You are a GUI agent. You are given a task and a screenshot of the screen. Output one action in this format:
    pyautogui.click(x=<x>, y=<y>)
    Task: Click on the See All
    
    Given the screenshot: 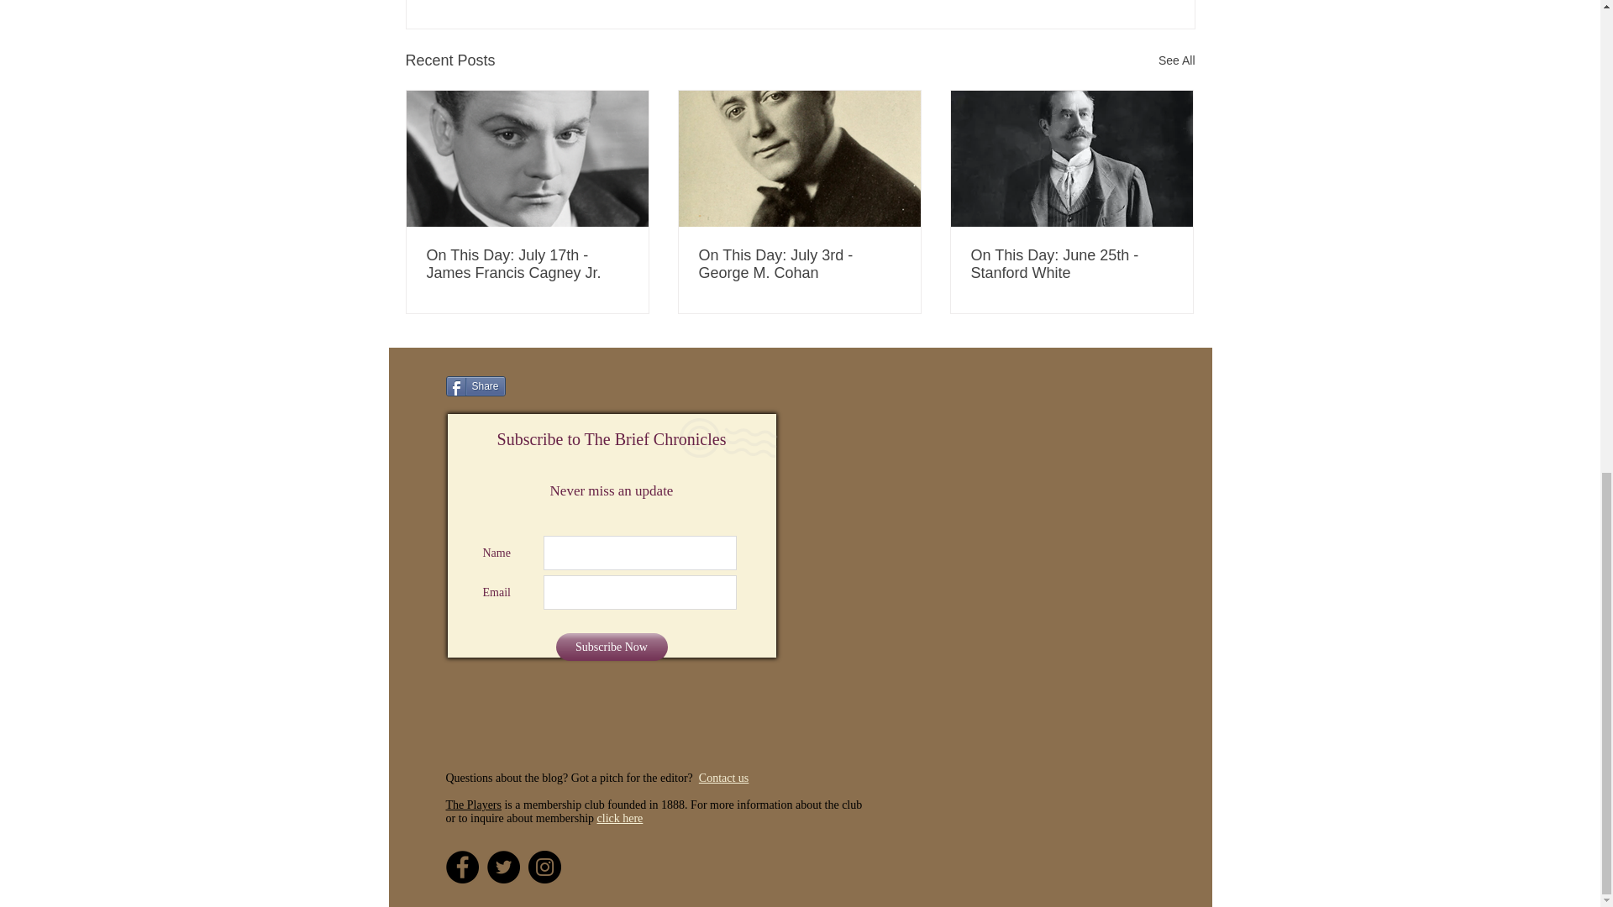 What is the action you would take?
    pyautogui.click(x=1176, y=60)
    